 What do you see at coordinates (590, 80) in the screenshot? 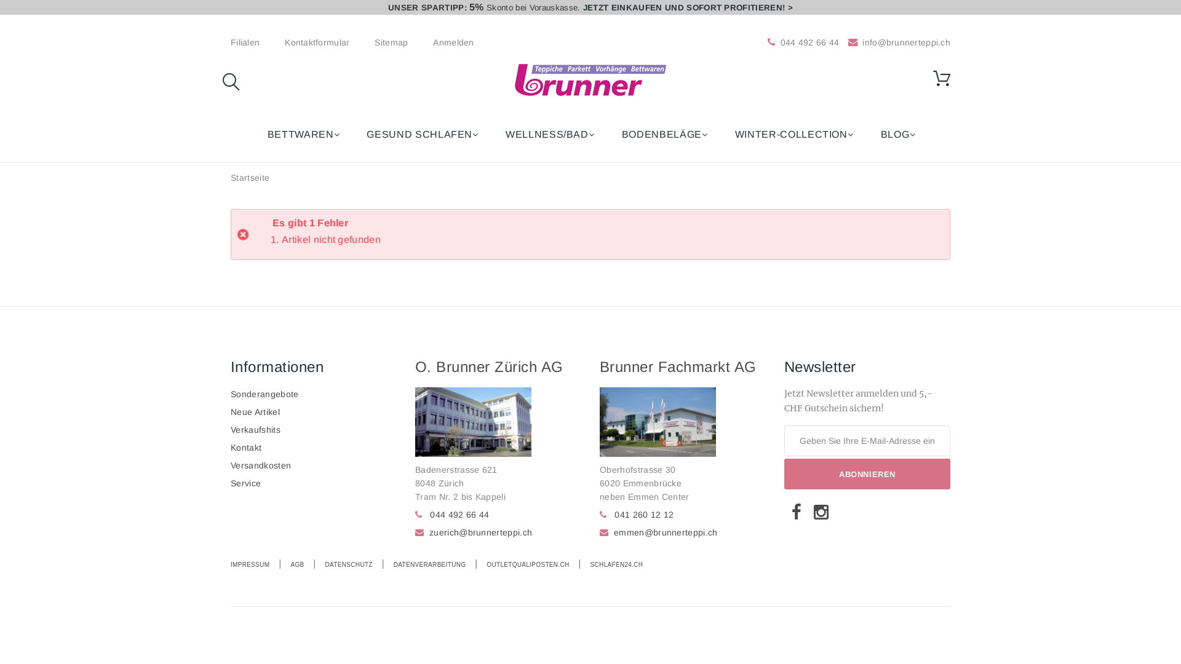
I see `Bettwarenshop - brunnerteppi.ch` at bounding box center [590, 80].